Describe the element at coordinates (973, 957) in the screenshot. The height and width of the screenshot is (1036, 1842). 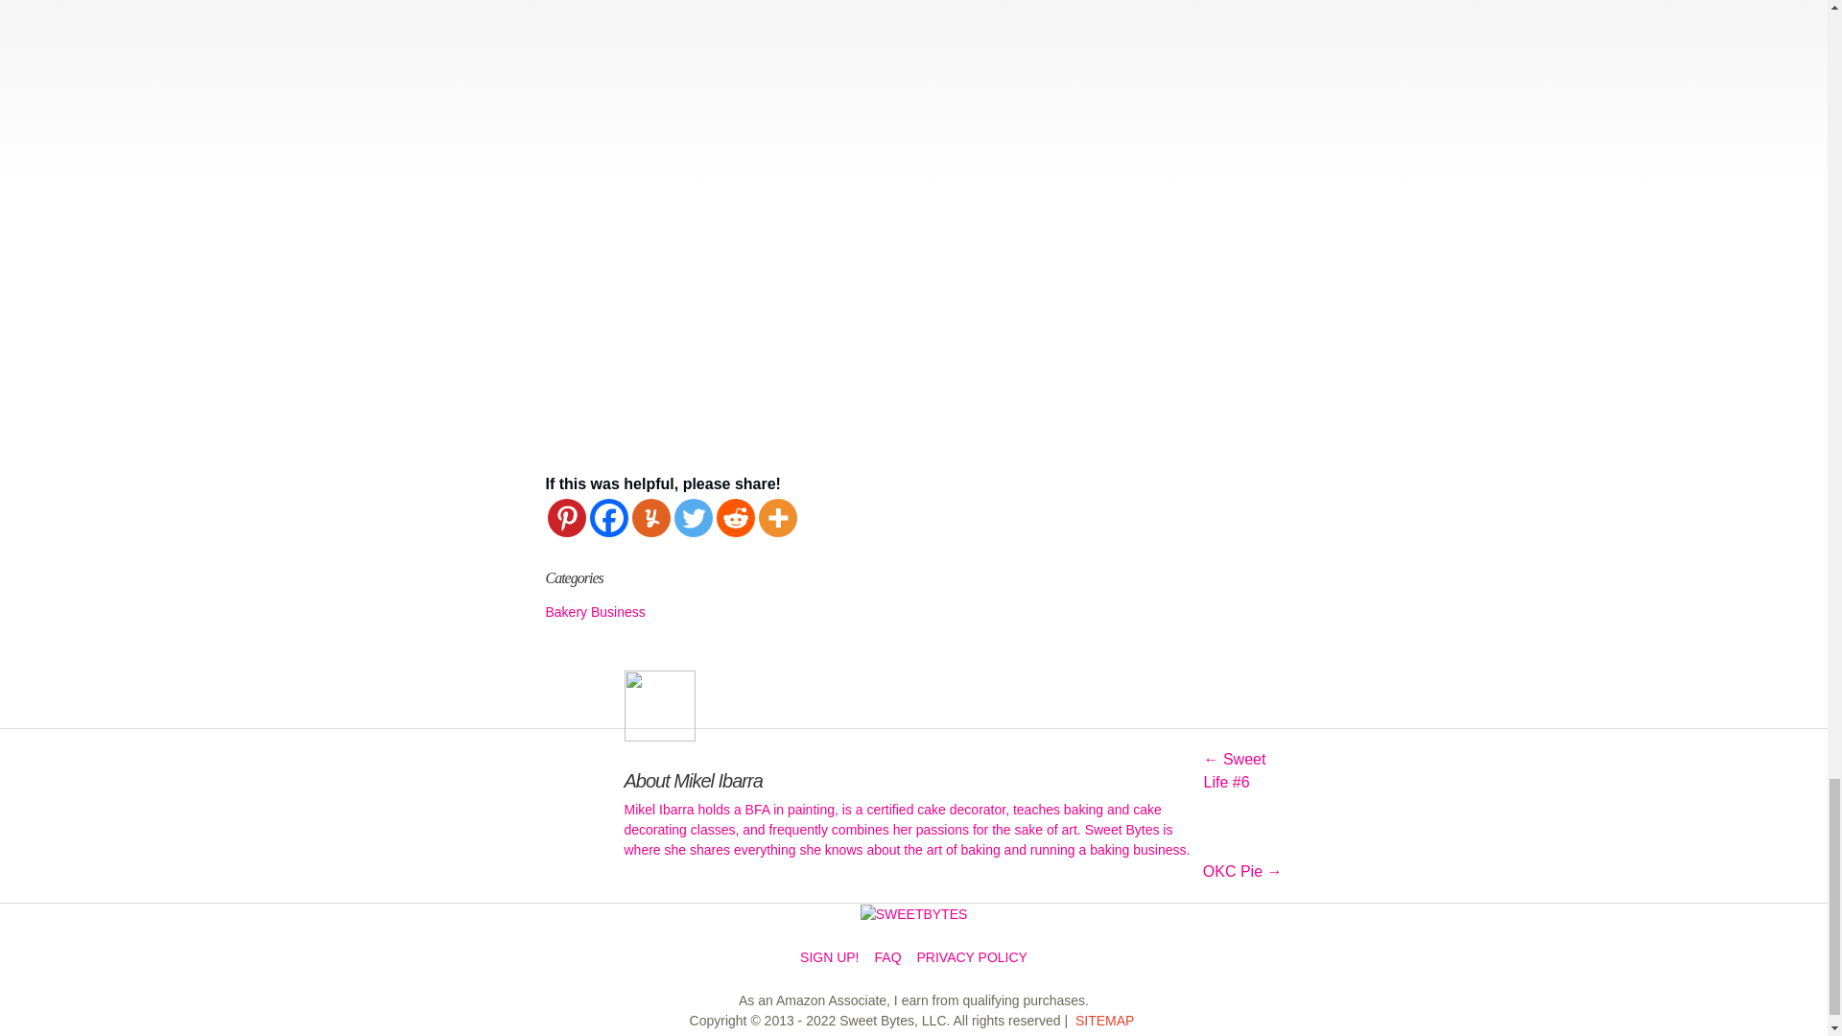
I see `PRIVACY POLICY` at that location.